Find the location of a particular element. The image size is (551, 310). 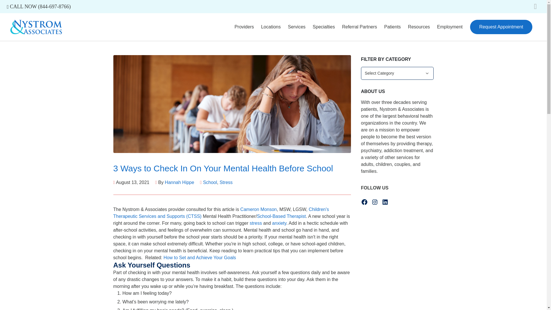

Patients is located at coordinates (393, 27).